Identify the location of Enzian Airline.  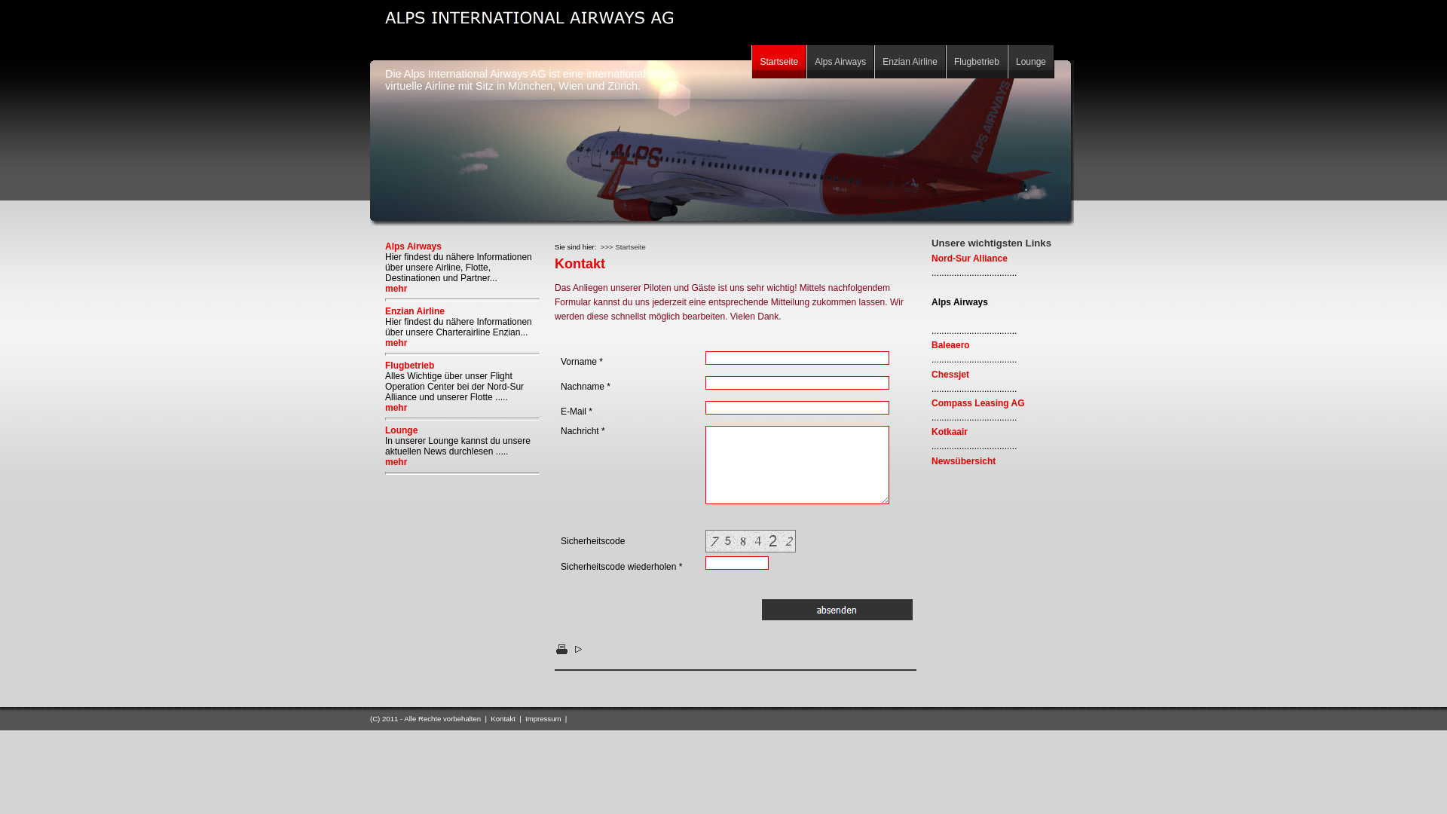
(415, 311).